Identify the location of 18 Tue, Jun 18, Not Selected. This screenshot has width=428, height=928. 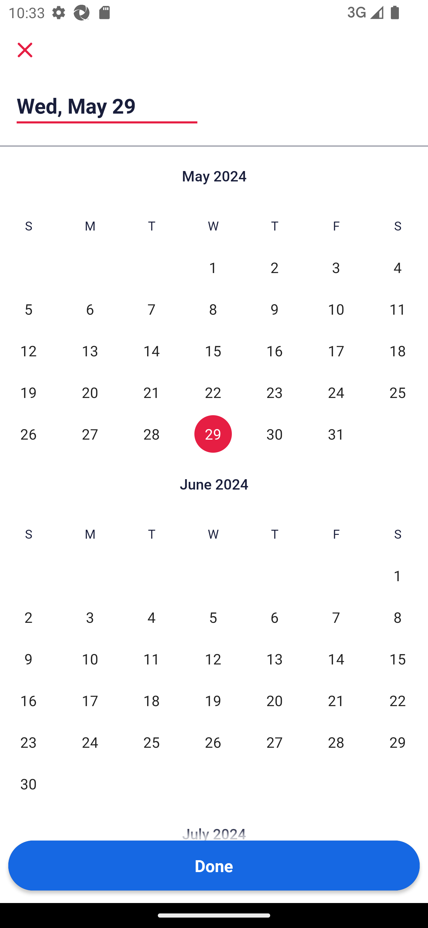
(152, 700).